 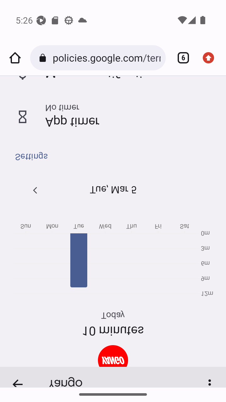 I want to click on Update available. More options, so click(x=211, y=58).